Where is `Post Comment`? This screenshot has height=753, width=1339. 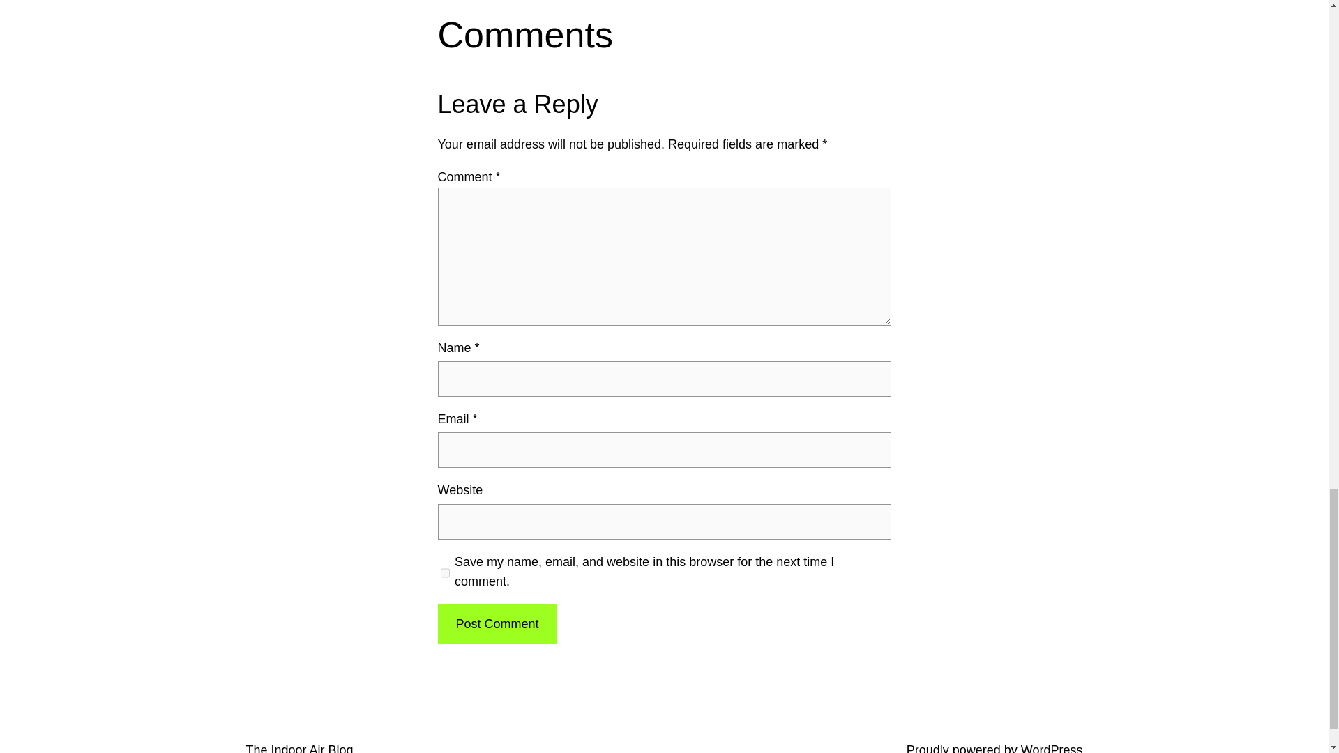
Post Comment is located at coordinates (497, 625).